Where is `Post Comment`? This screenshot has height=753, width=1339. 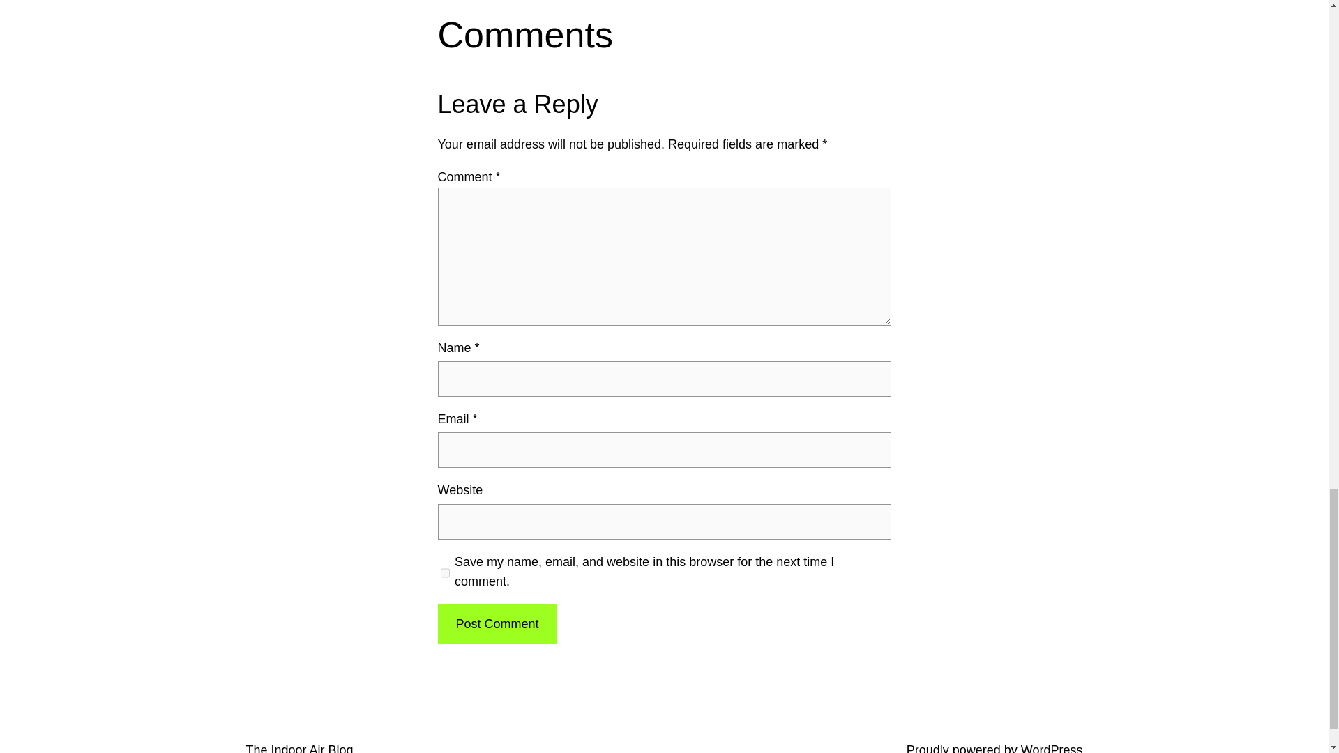
Post Comment is located at coordinates (497, 625).